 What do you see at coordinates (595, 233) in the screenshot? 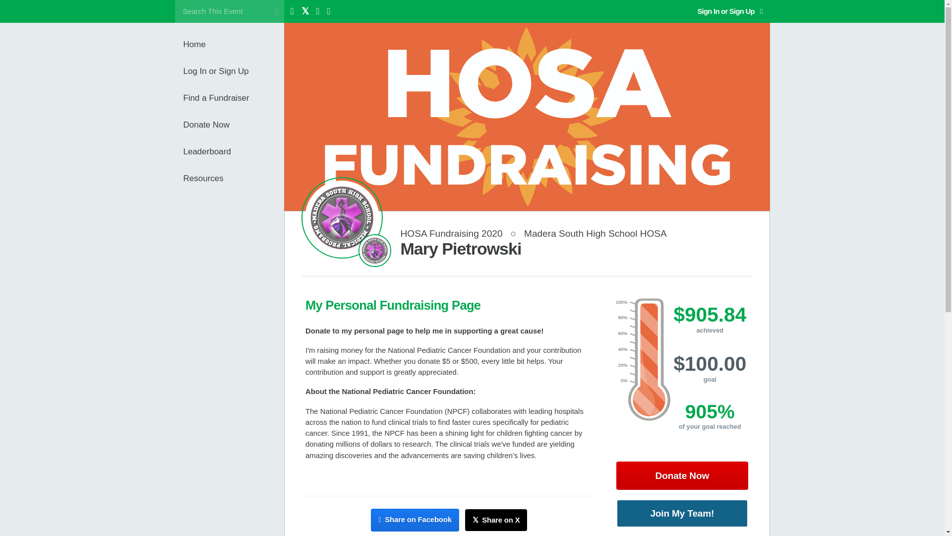
I see `Madera South High School HOSA` at bounding box center [595, 233].